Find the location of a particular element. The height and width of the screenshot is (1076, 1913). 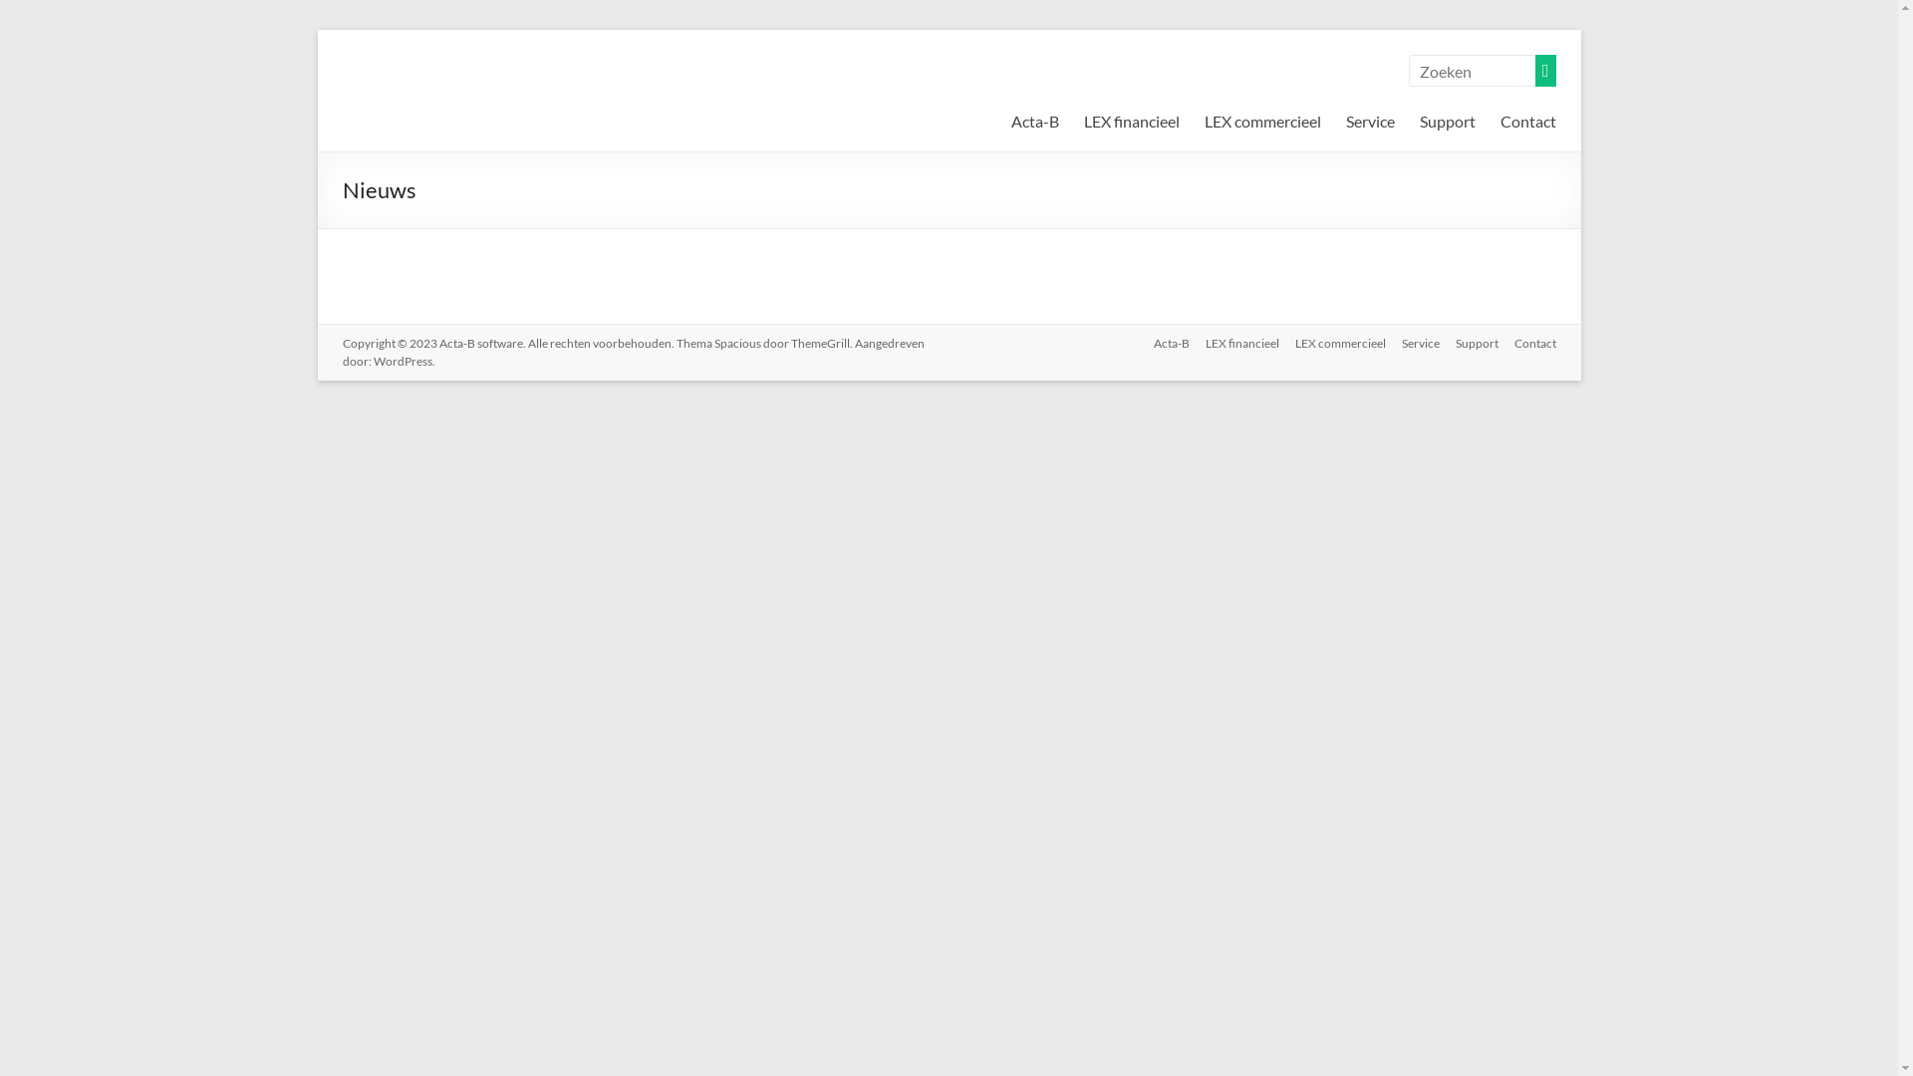

Support is located at coordinates (1469, 345).